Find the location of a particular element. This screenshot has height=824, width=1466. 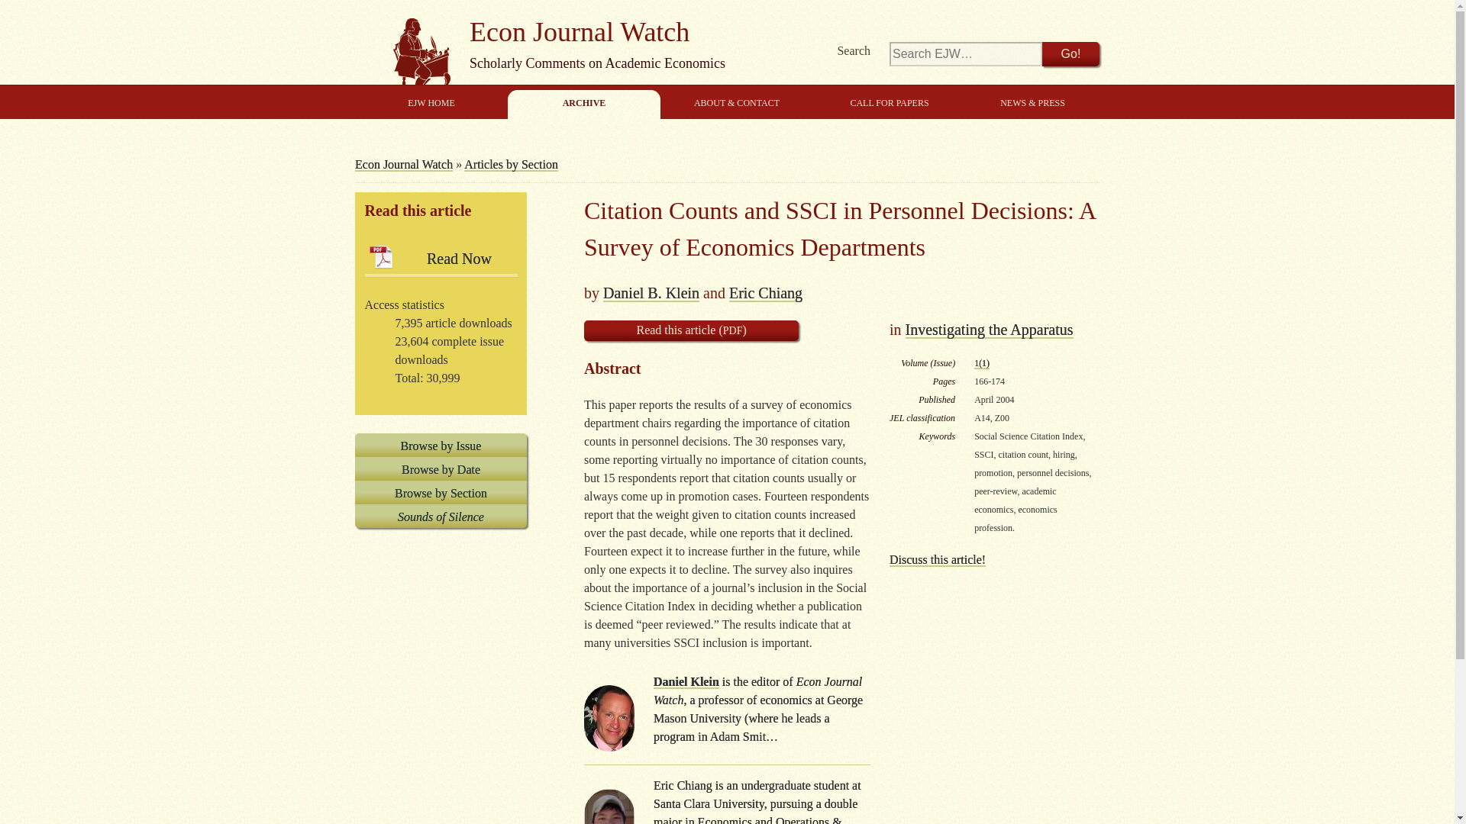

Investigating the Apparatus is located at coordinates (990, 328).